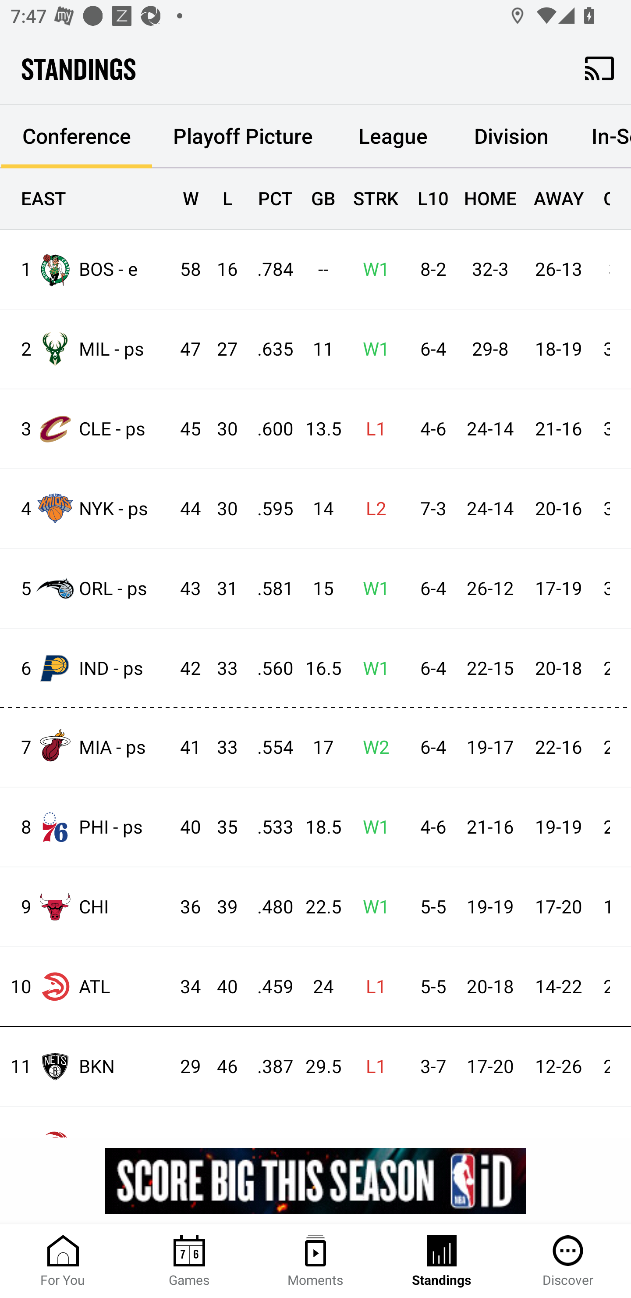  What do you see at coordinates (372, 1067) in the screenshot?
I see `L1` at bounding box center [372, 1067].